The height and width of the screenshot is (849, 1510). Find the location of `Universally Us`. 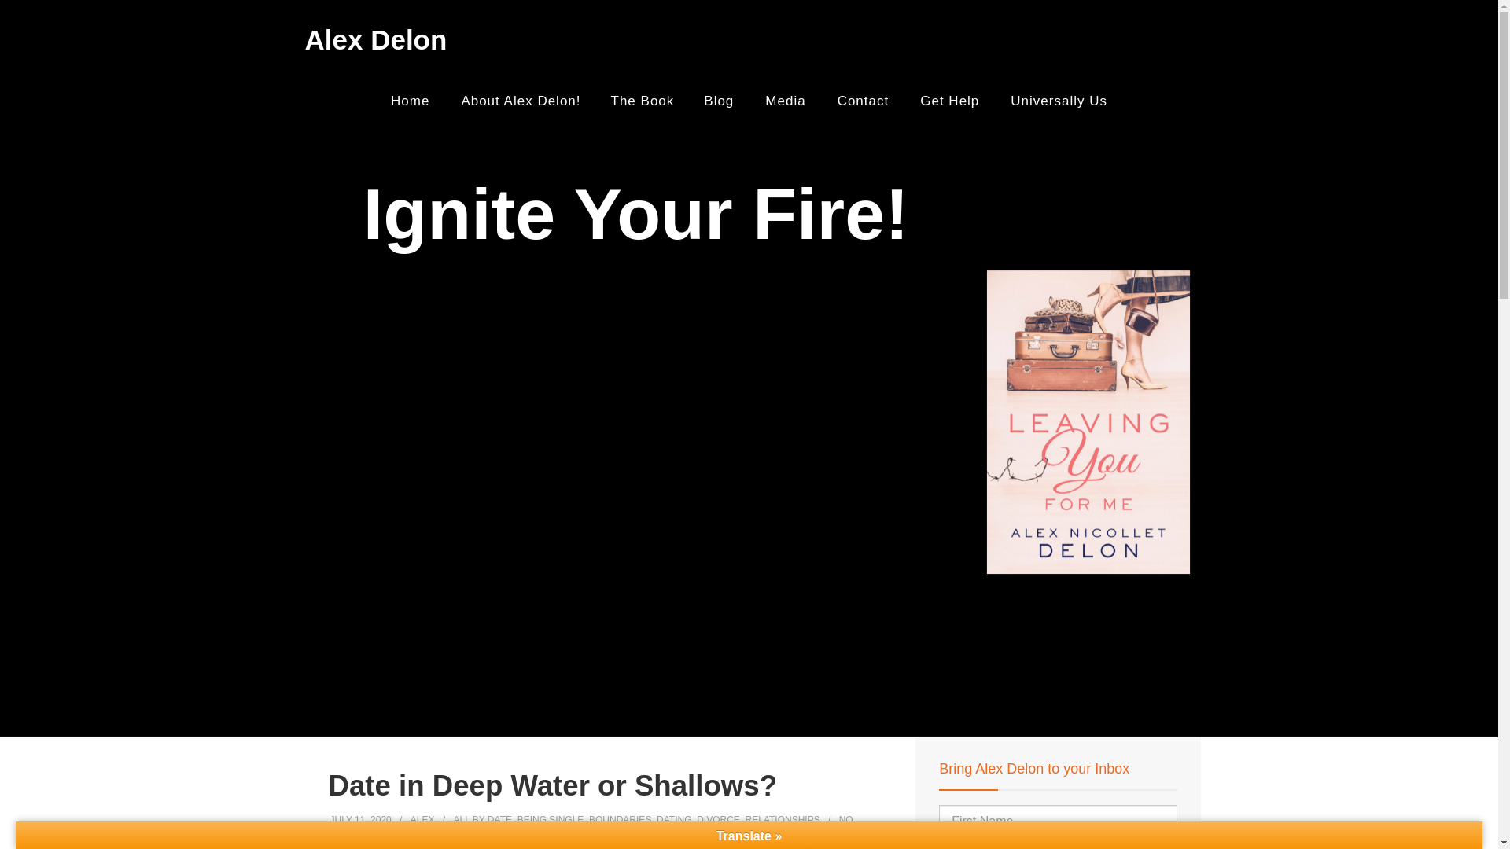

Universally Us is located at coordinates (1059, 101).